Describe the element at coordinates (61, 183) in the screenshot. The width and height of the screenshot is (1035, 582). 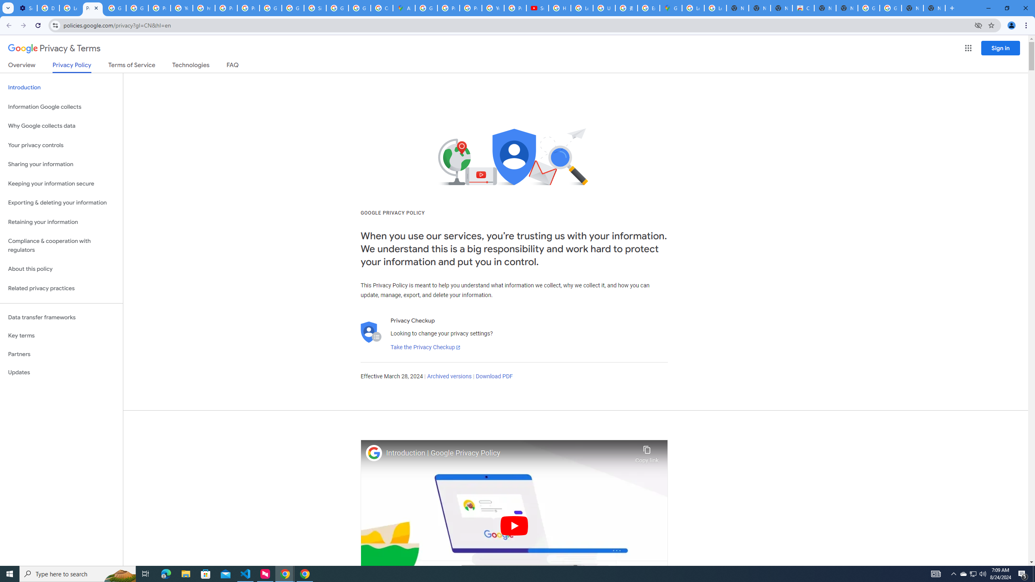
I see `Keeping your information secure` at that location.